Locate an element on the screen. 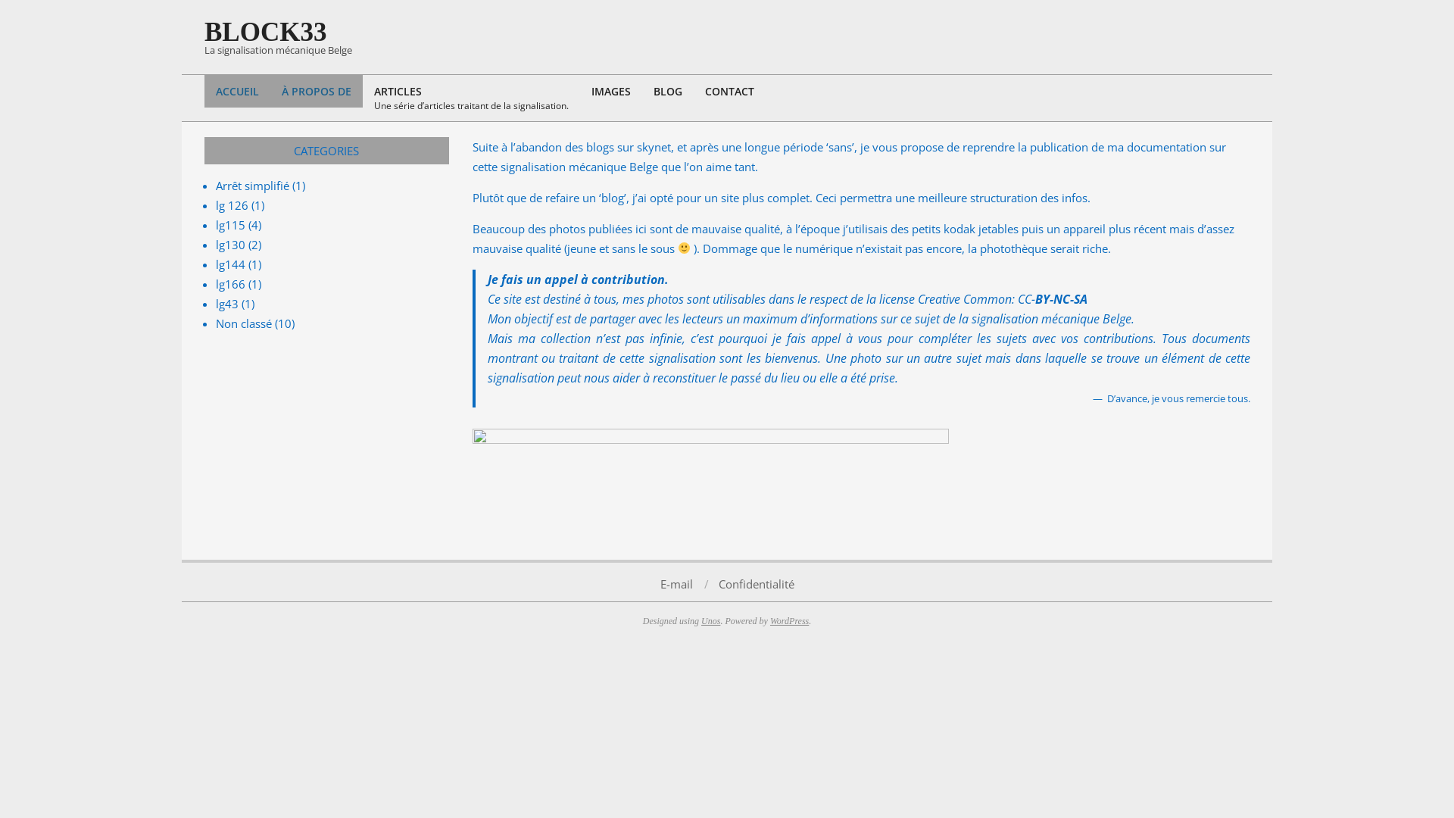 Image resolution: width=1454 pixels, height=818 pixels. lg43 is located at coordinates (227, 304).